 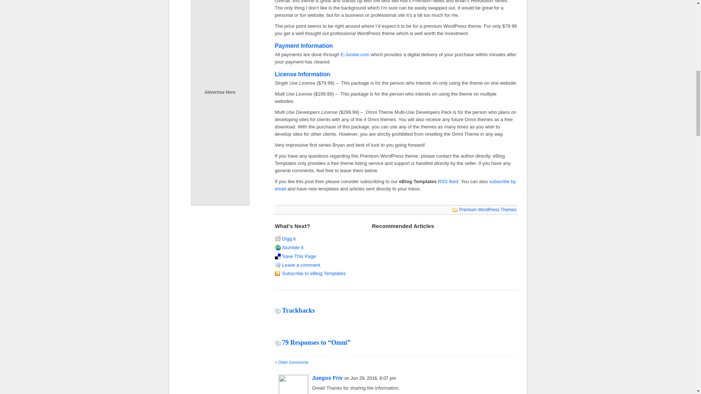 What do you see at coordinates (448, 182) in the screenshot?
I see `RSS feed` at bounding box center [448, 182].